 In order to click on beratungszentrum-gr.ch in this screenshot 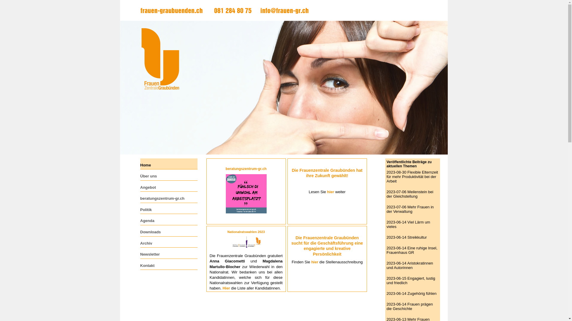, I will do `click(170, 197)`.